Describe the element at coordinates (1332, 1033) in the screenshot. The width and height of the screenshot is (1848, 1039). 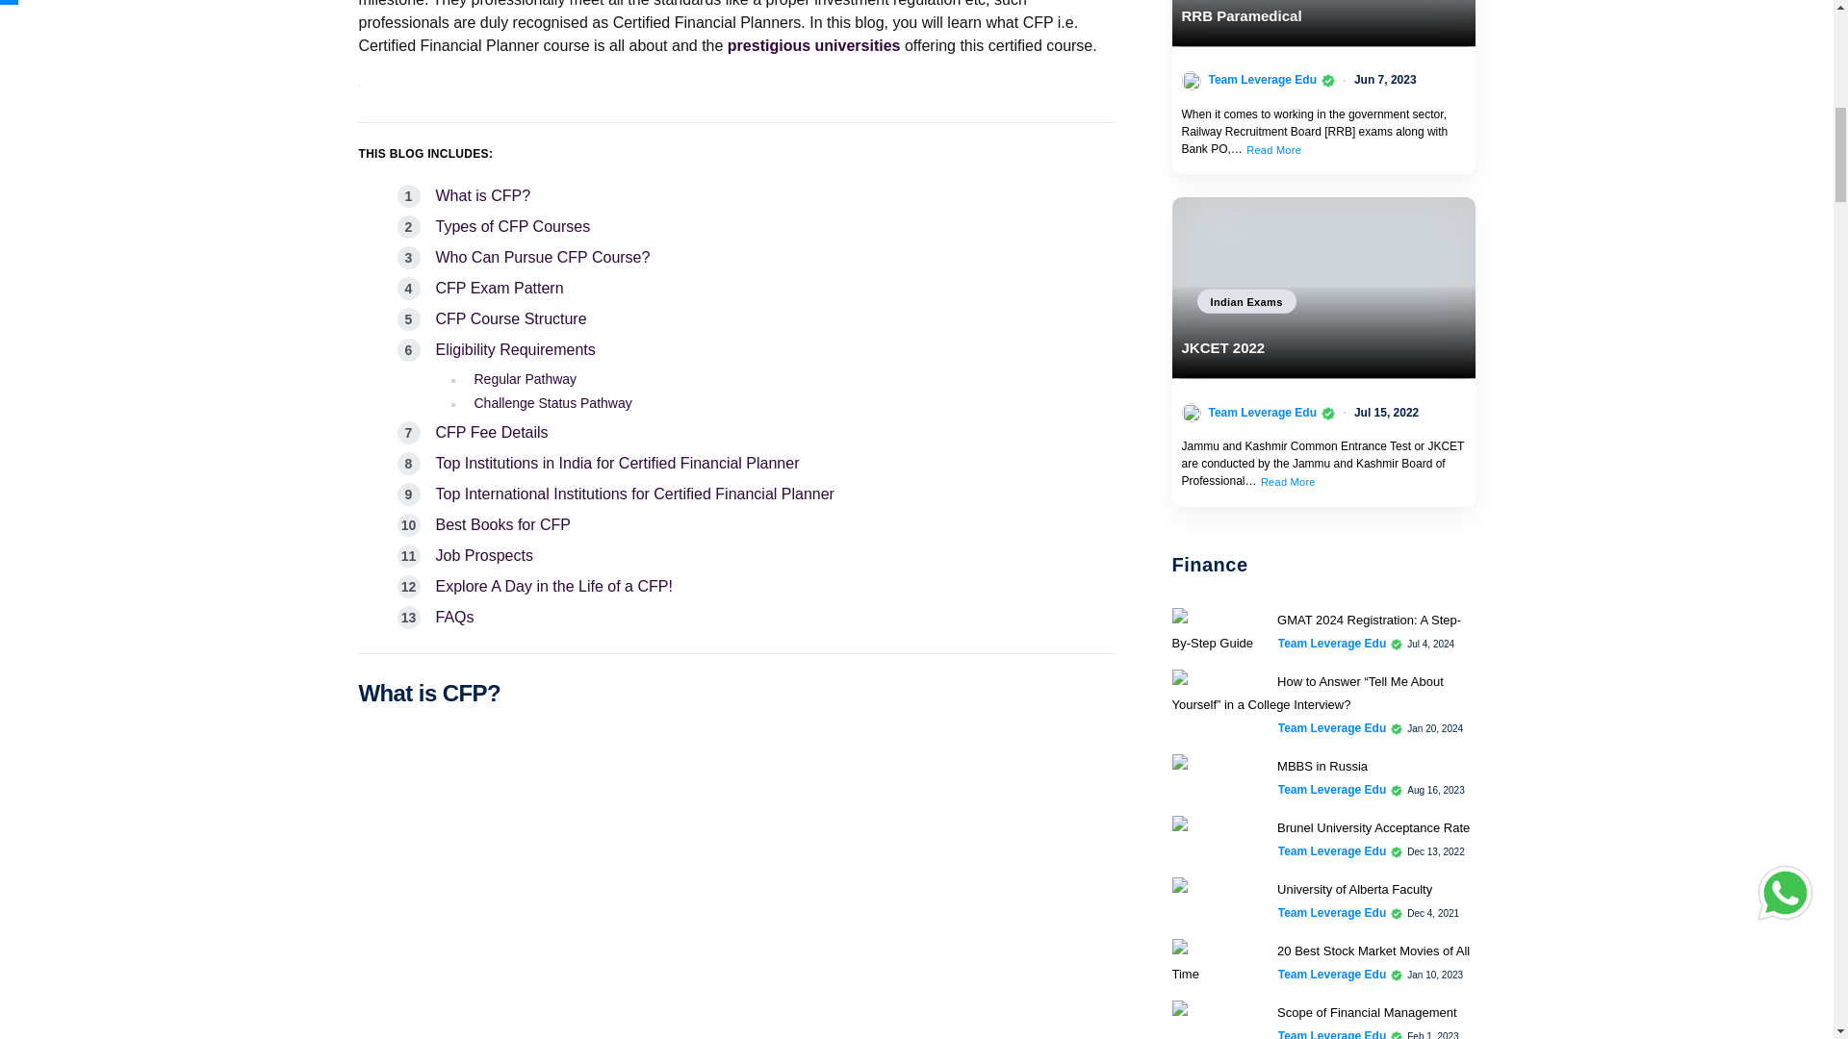
I see `View all posts by Team Leverage Edu` at that location.